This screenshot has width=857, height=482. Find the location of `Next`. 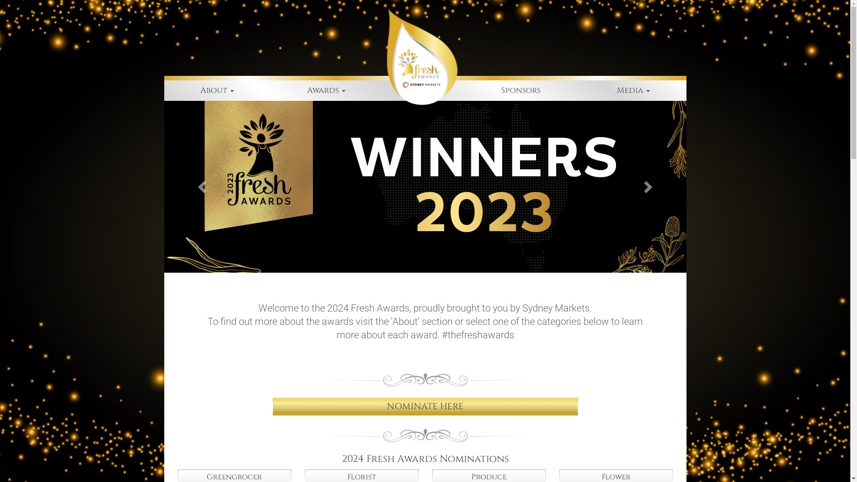

Next is located at coordinates (647, 187).